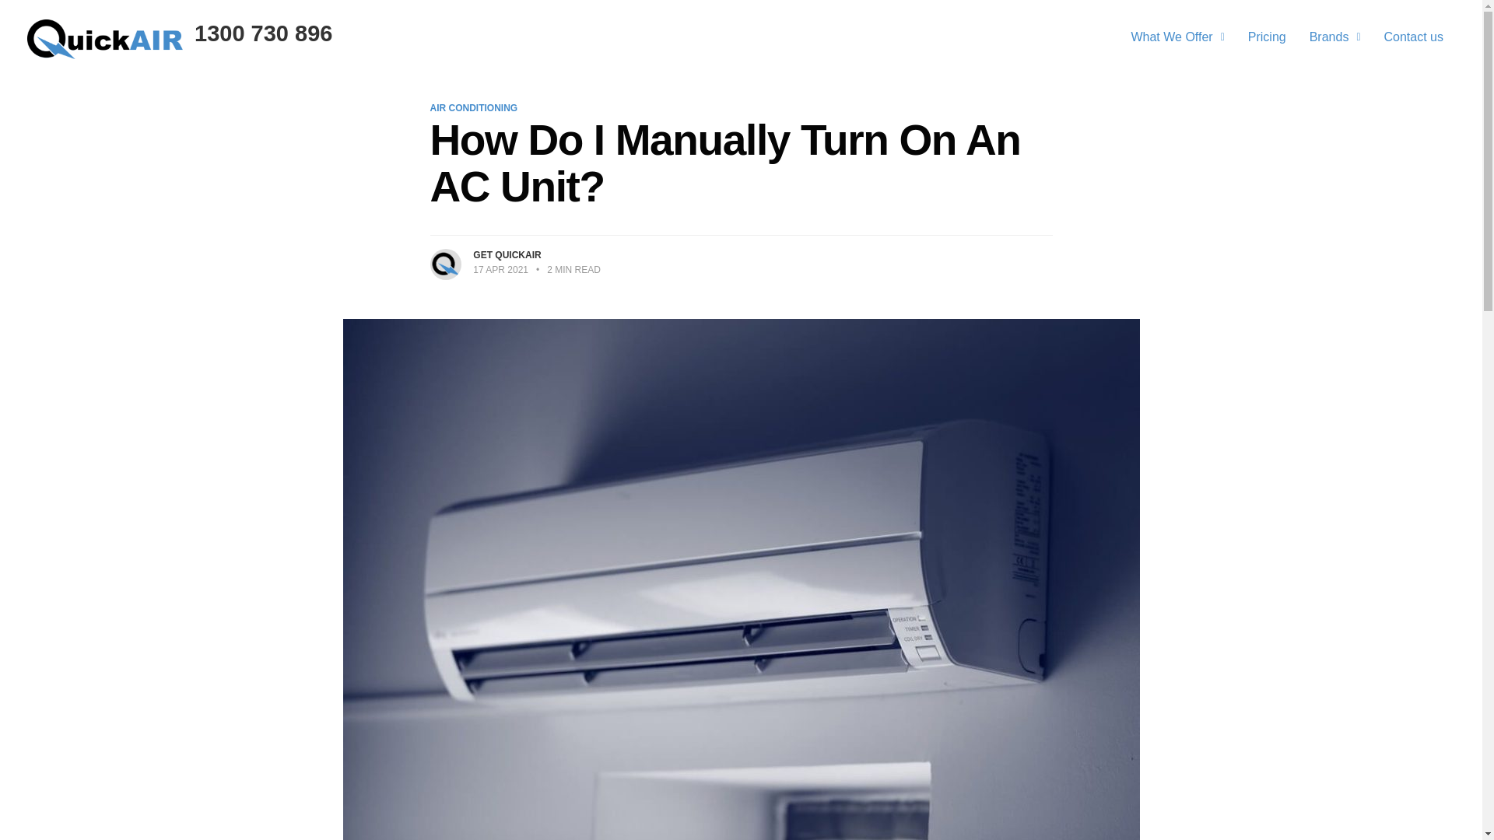 The height and width of the screenshot is (840, 1494). Describe the element at coordinates (1414, 37) in the screenshot. I see `Contact us` at that location.